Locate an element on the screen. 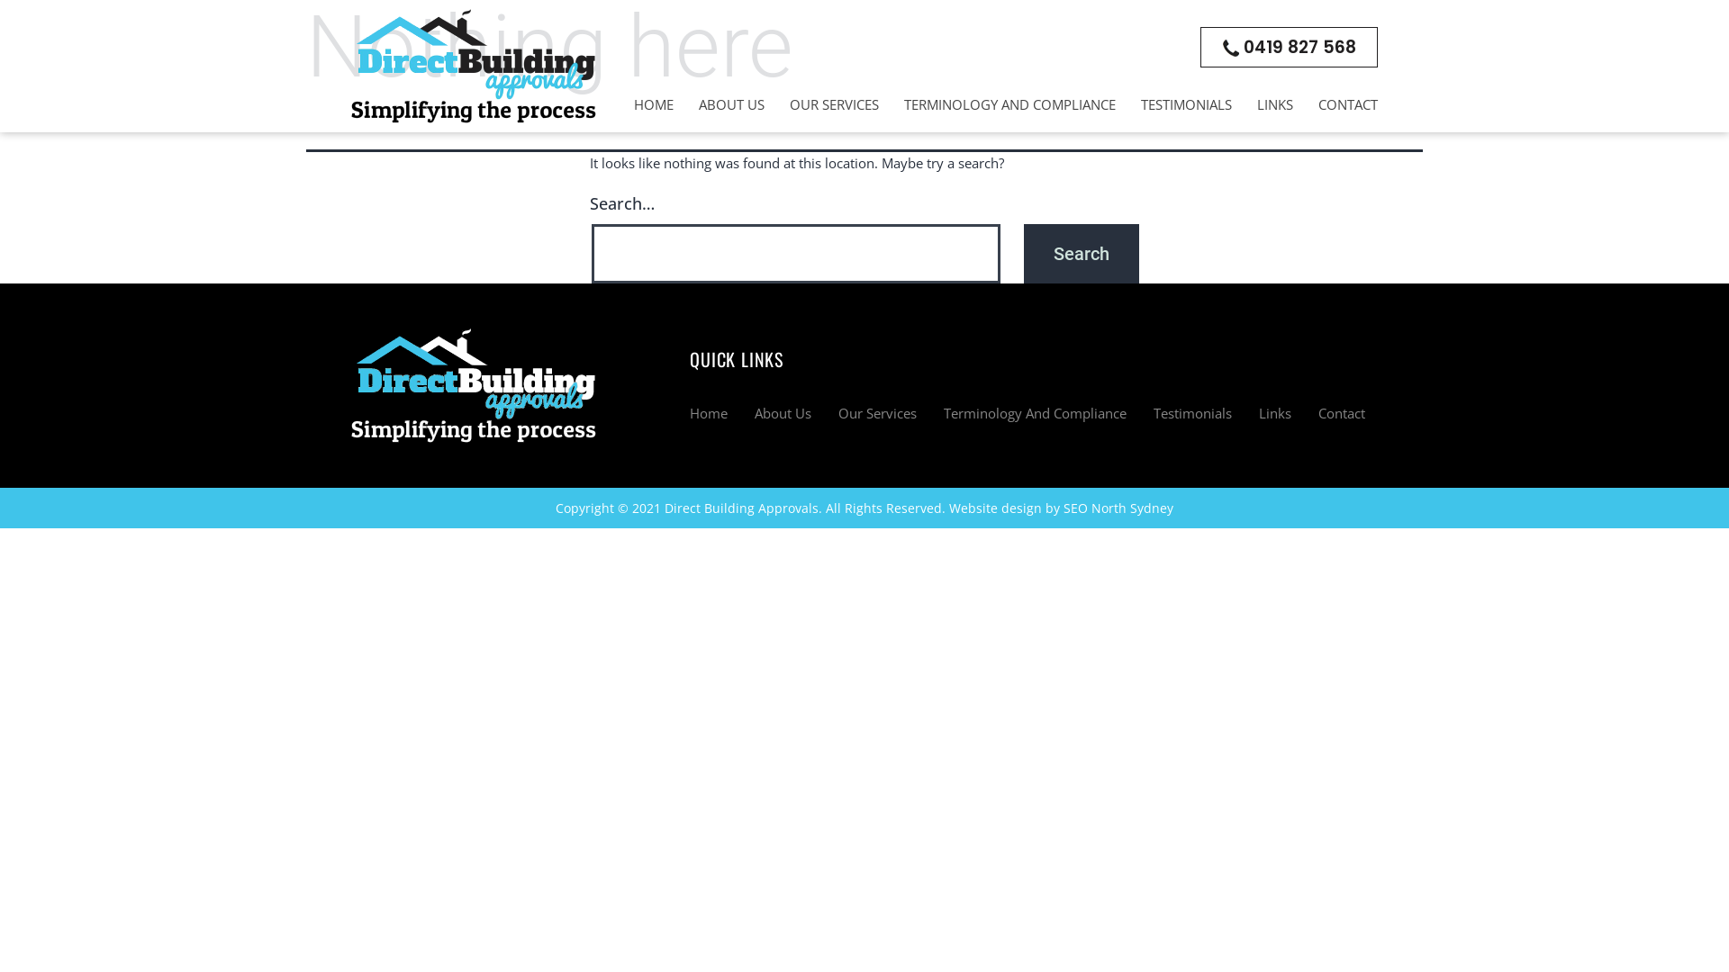  Search is located at coordinates (1082, 254).